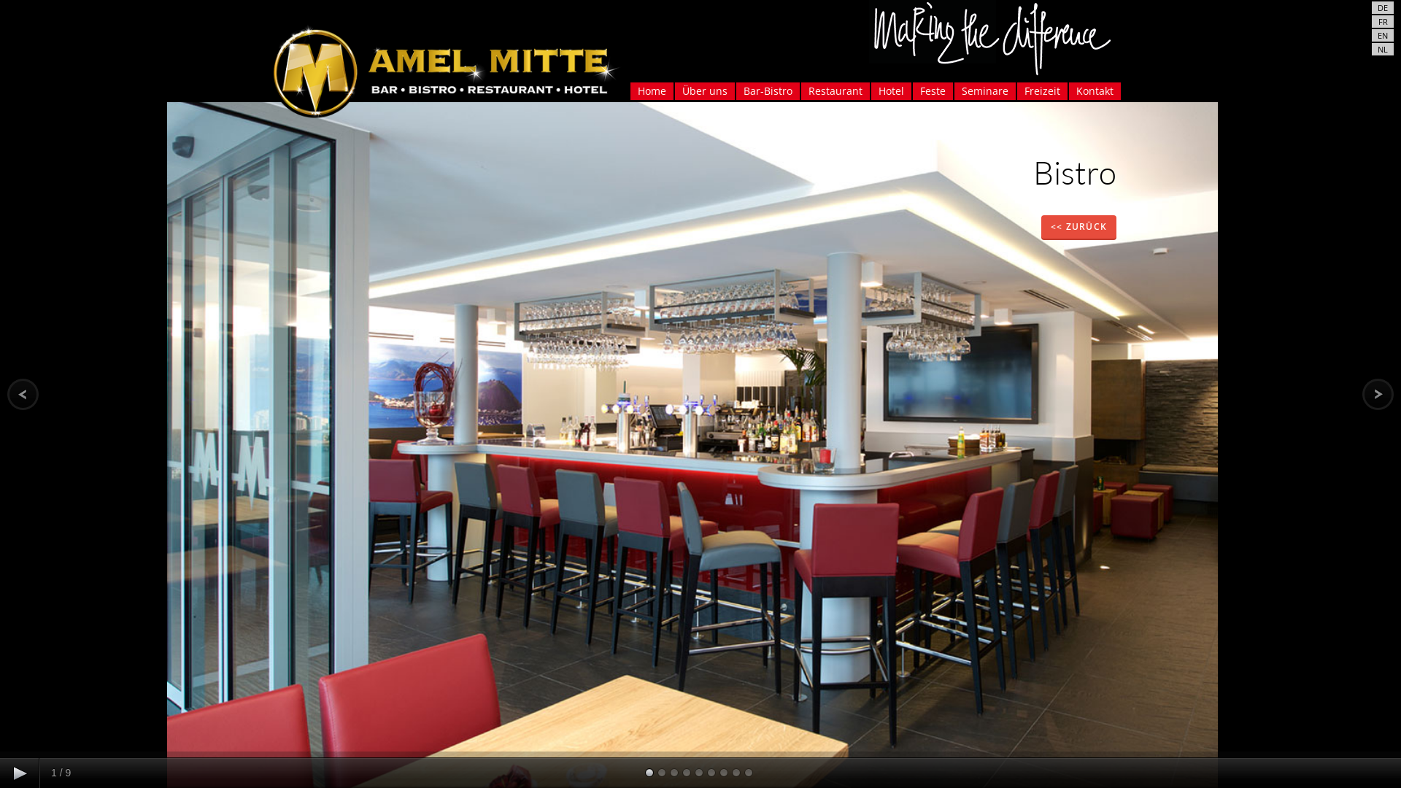 The image size is (1401, 788). I want to click on Freizeit, so click(1042, 91).